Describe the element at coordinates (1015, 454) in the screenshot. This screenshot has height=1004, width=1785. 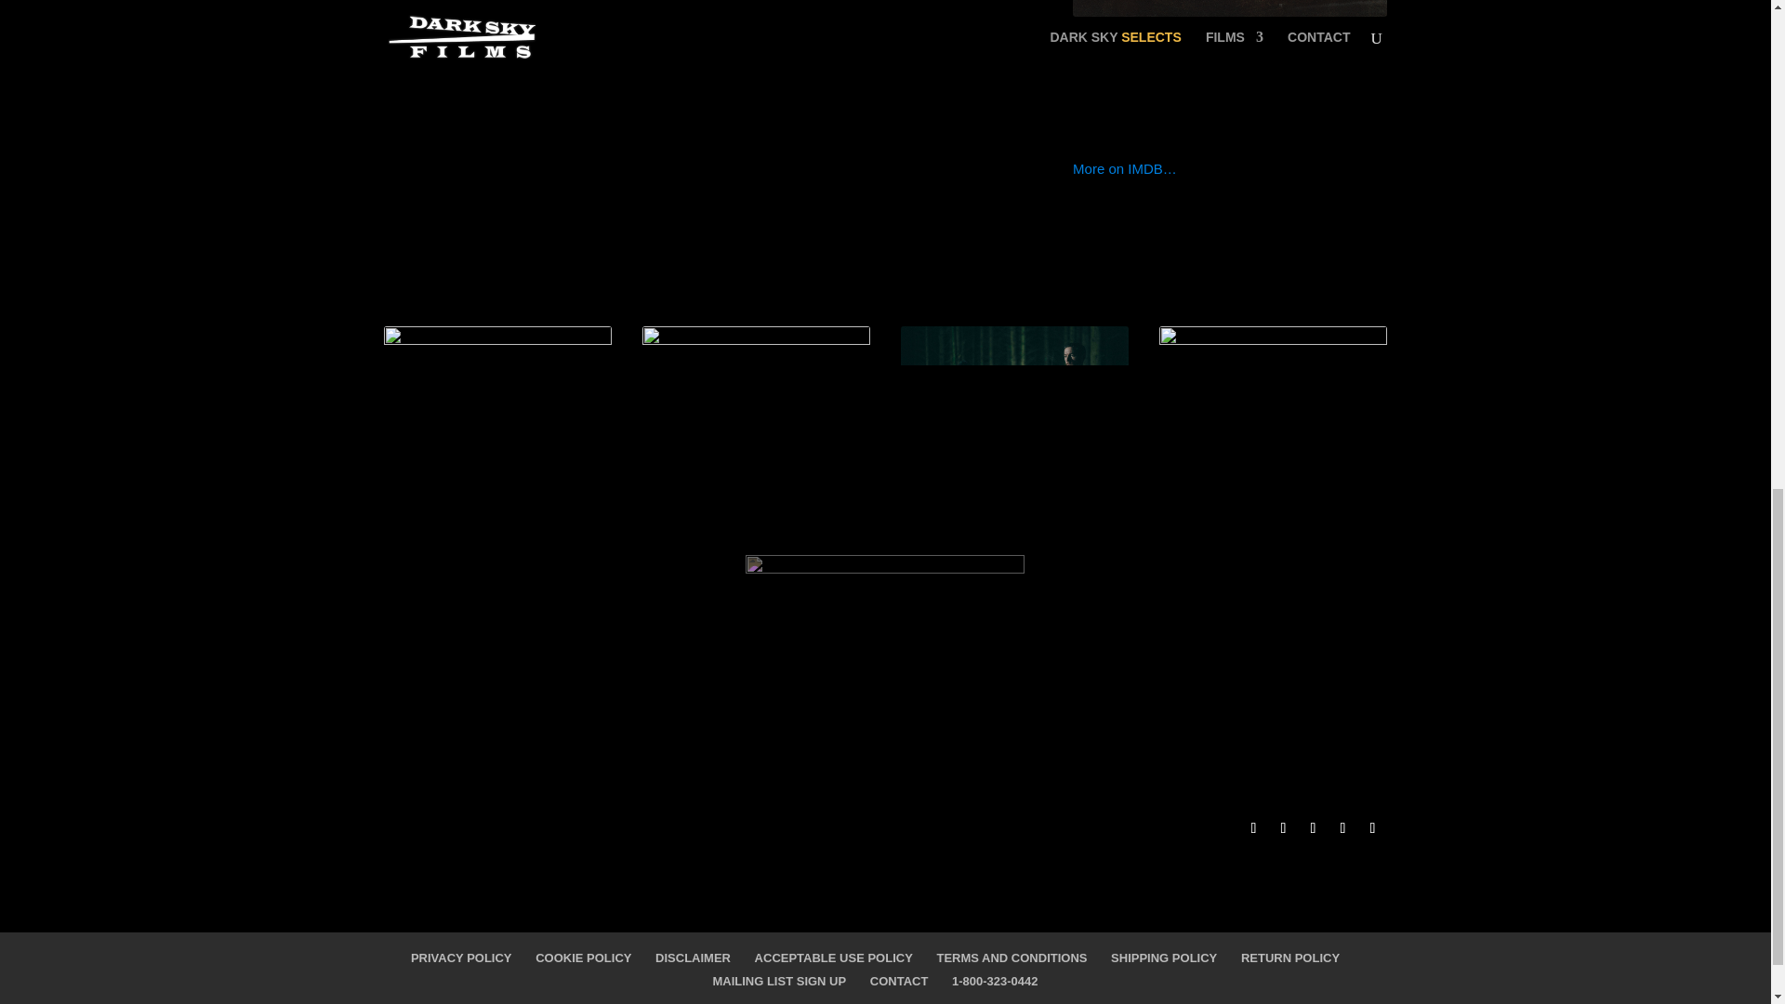
I see `GT-Background-2` at that location.